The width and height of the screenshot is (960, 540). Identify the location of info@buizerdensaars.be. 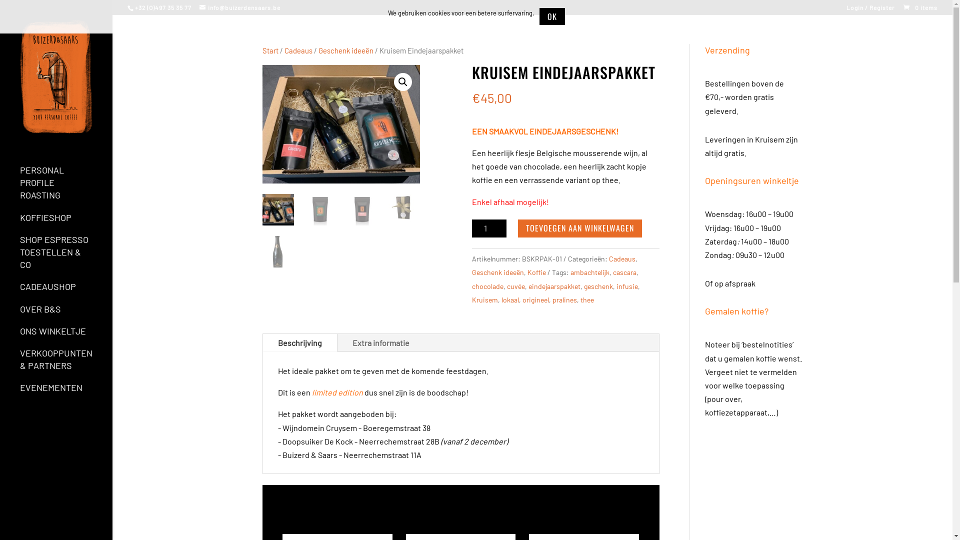
(240, 7).